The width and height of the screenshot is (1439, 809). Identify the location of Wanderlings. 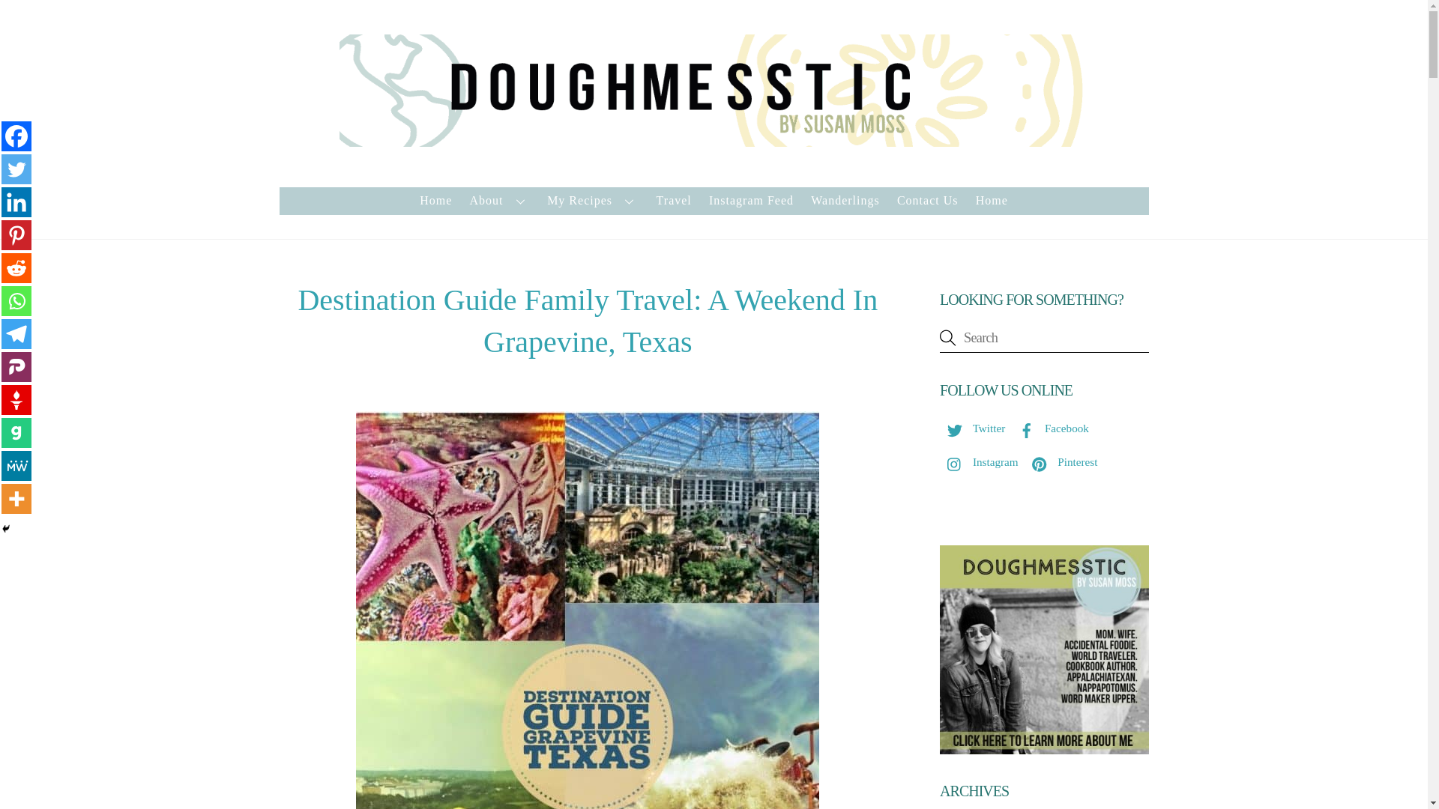
(845, 201).